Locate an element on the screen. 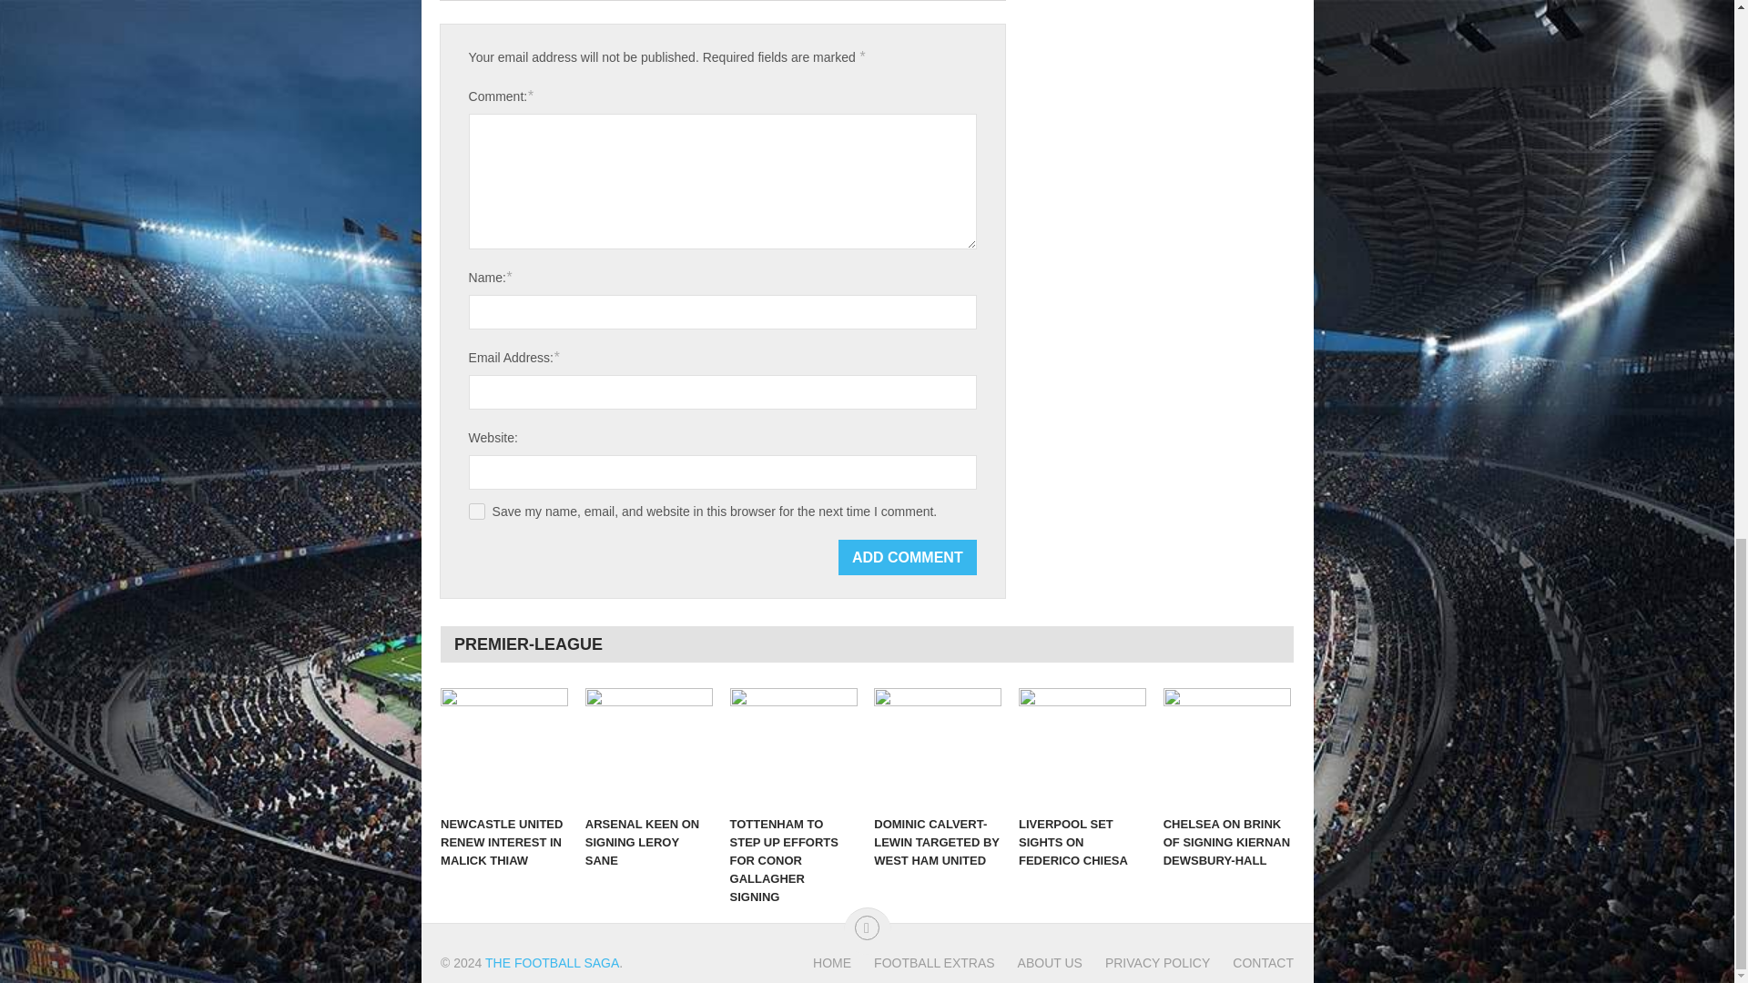  TOTTENHAM TO STEP UP EFFORTS FOR CONOR GALLAGHER SIGNING is located at coordinates (794, 746).